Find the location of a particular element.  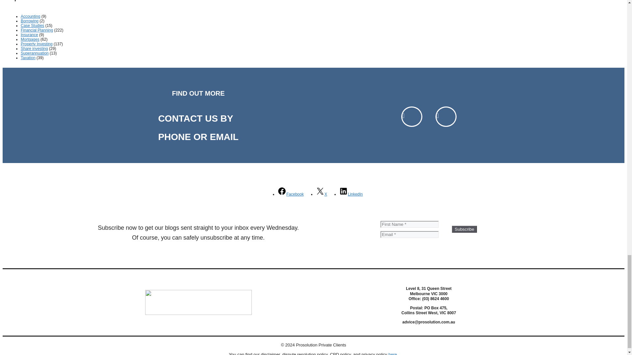

Mortgages is located at coordinates (30, 39).